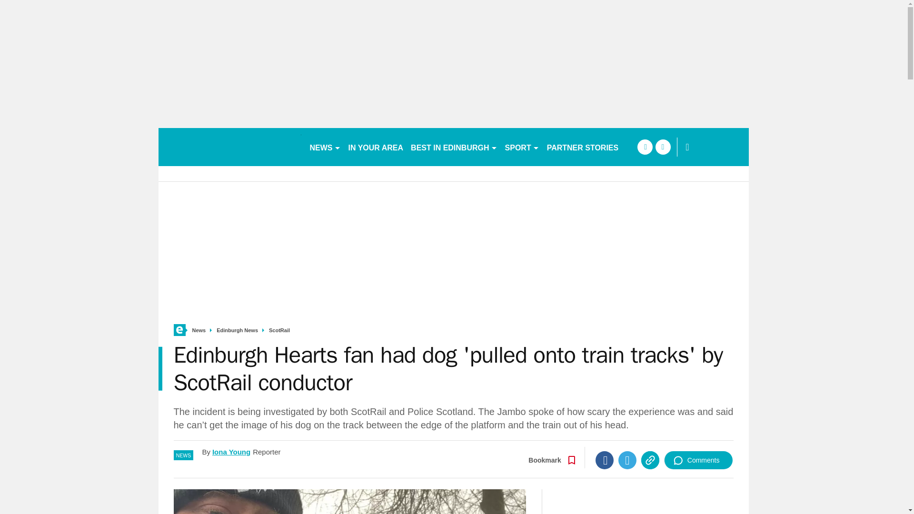  I want to click on PARTNER STORIES, so click(583, 147).